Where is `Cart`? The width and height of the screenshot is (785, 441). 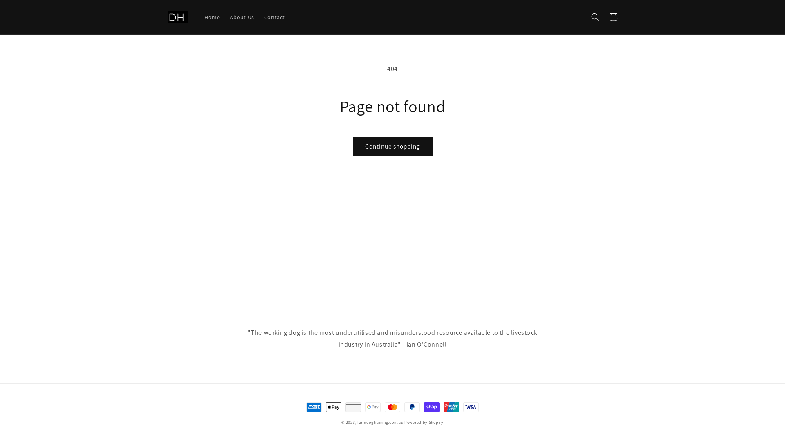 Cart is located at coordinates (613, 17).